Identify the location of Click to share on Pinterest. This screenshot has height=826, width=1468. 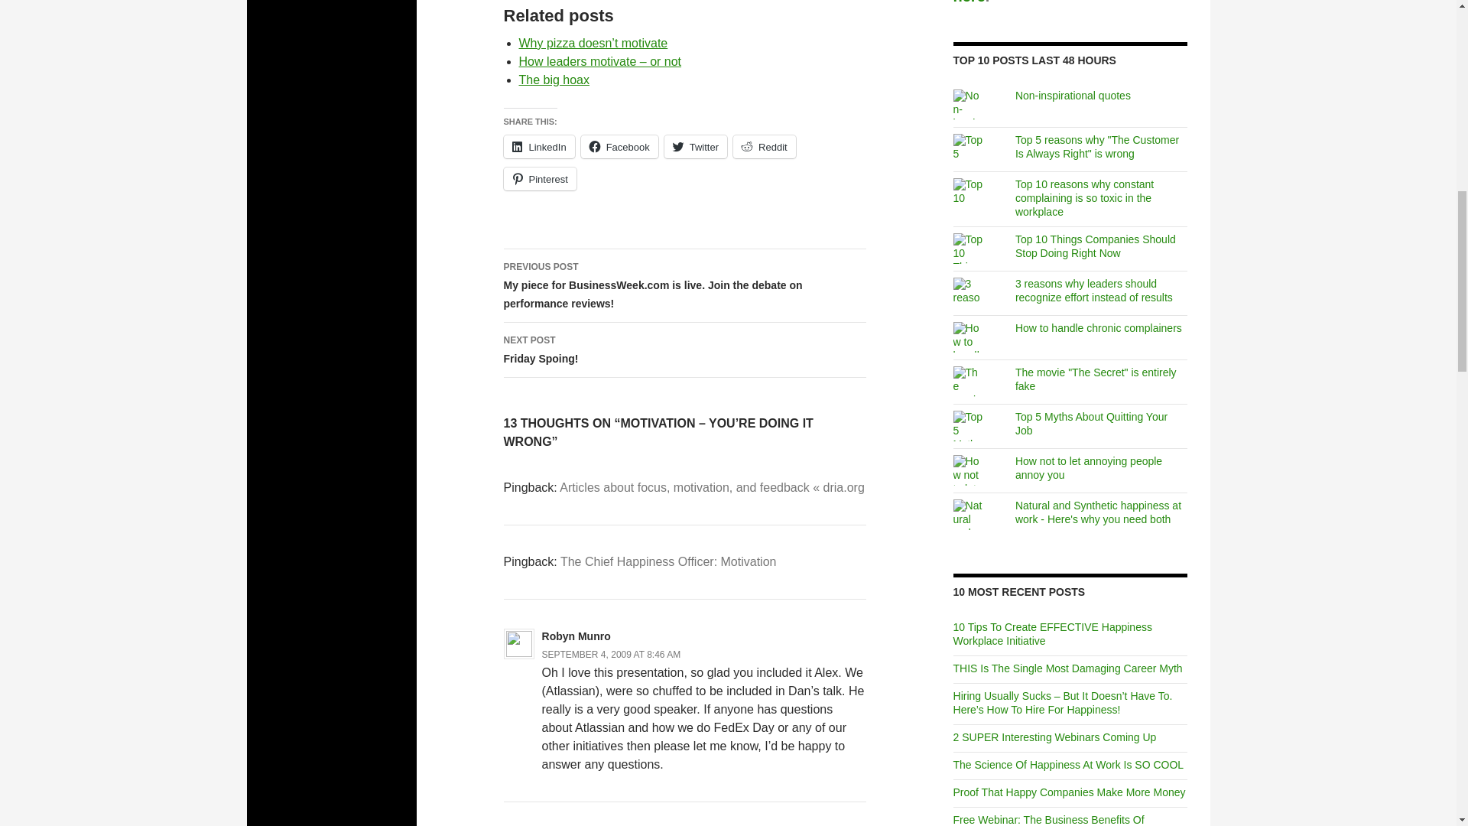
(539, 179).